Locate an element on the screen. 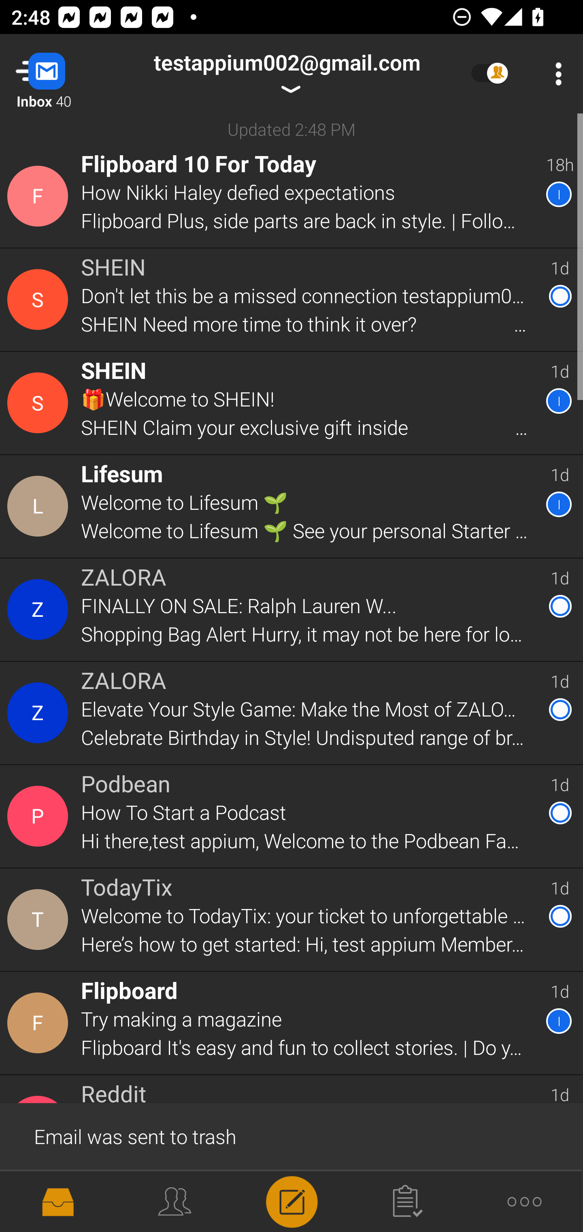 The width and height of the screenshot is (583, 1232). Updated 2:48 PM is located at coordinates (291, 129).